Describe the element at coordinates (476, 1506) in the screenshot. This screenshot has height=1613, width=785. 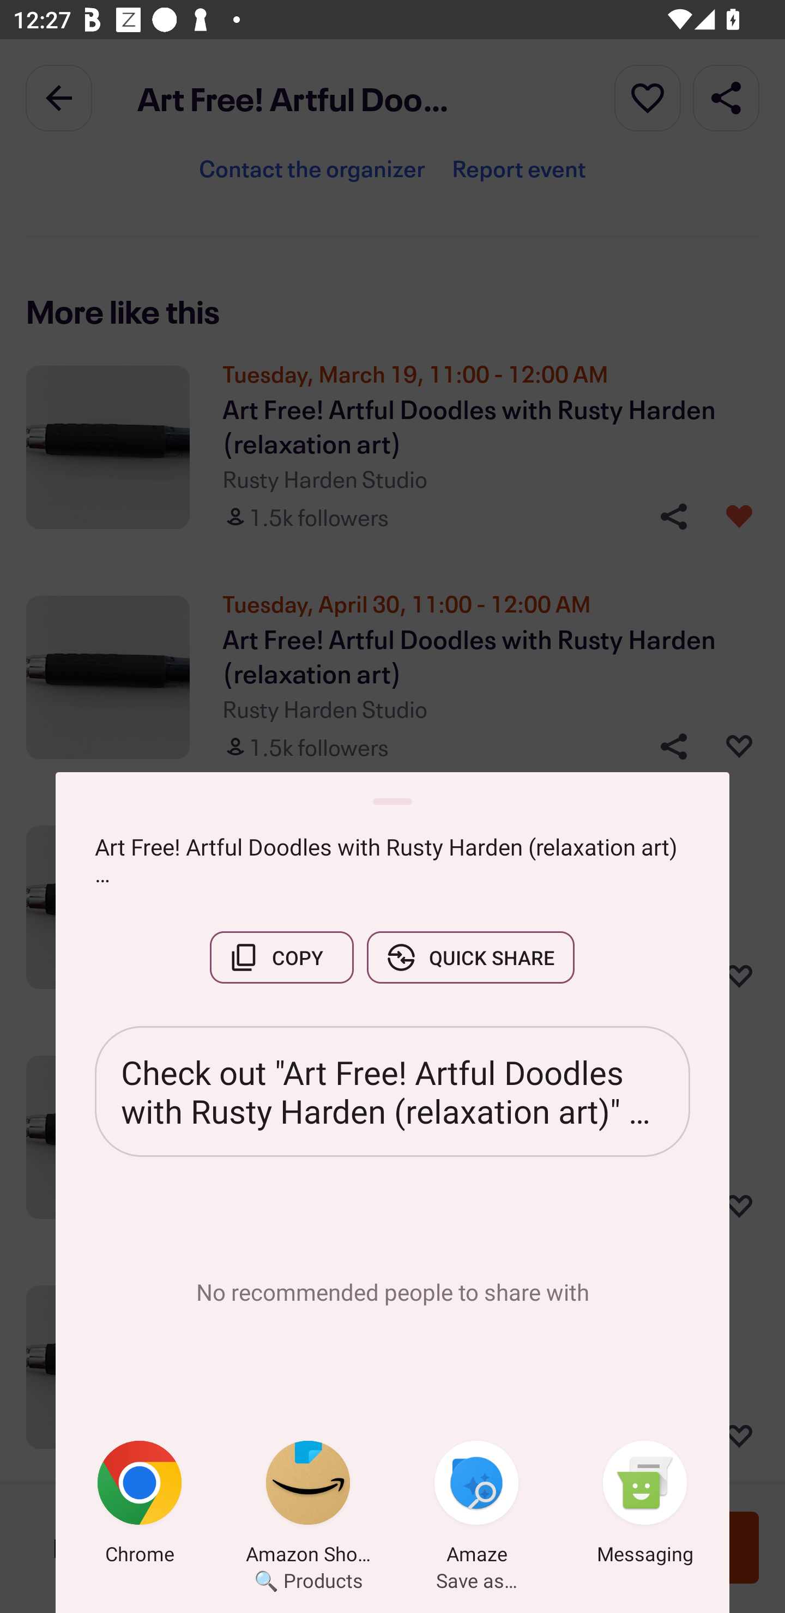
I see `Amaze Save as…` at that location.